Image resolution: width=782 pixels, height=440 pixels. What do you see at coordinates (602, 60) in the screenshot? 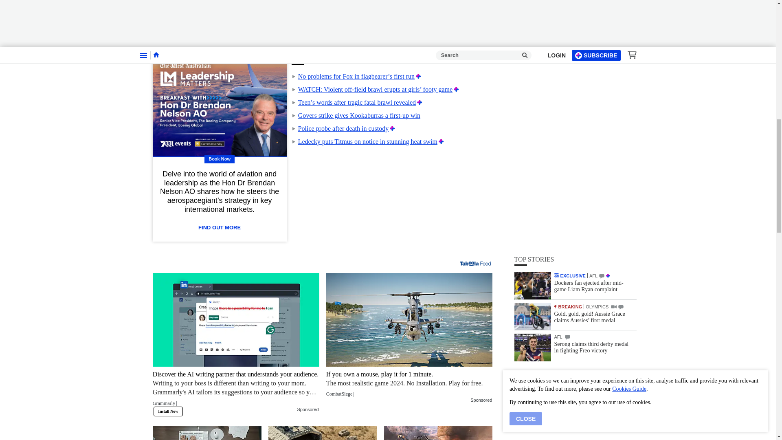
I see `COMMENTS` at bounding box center [602, 60].